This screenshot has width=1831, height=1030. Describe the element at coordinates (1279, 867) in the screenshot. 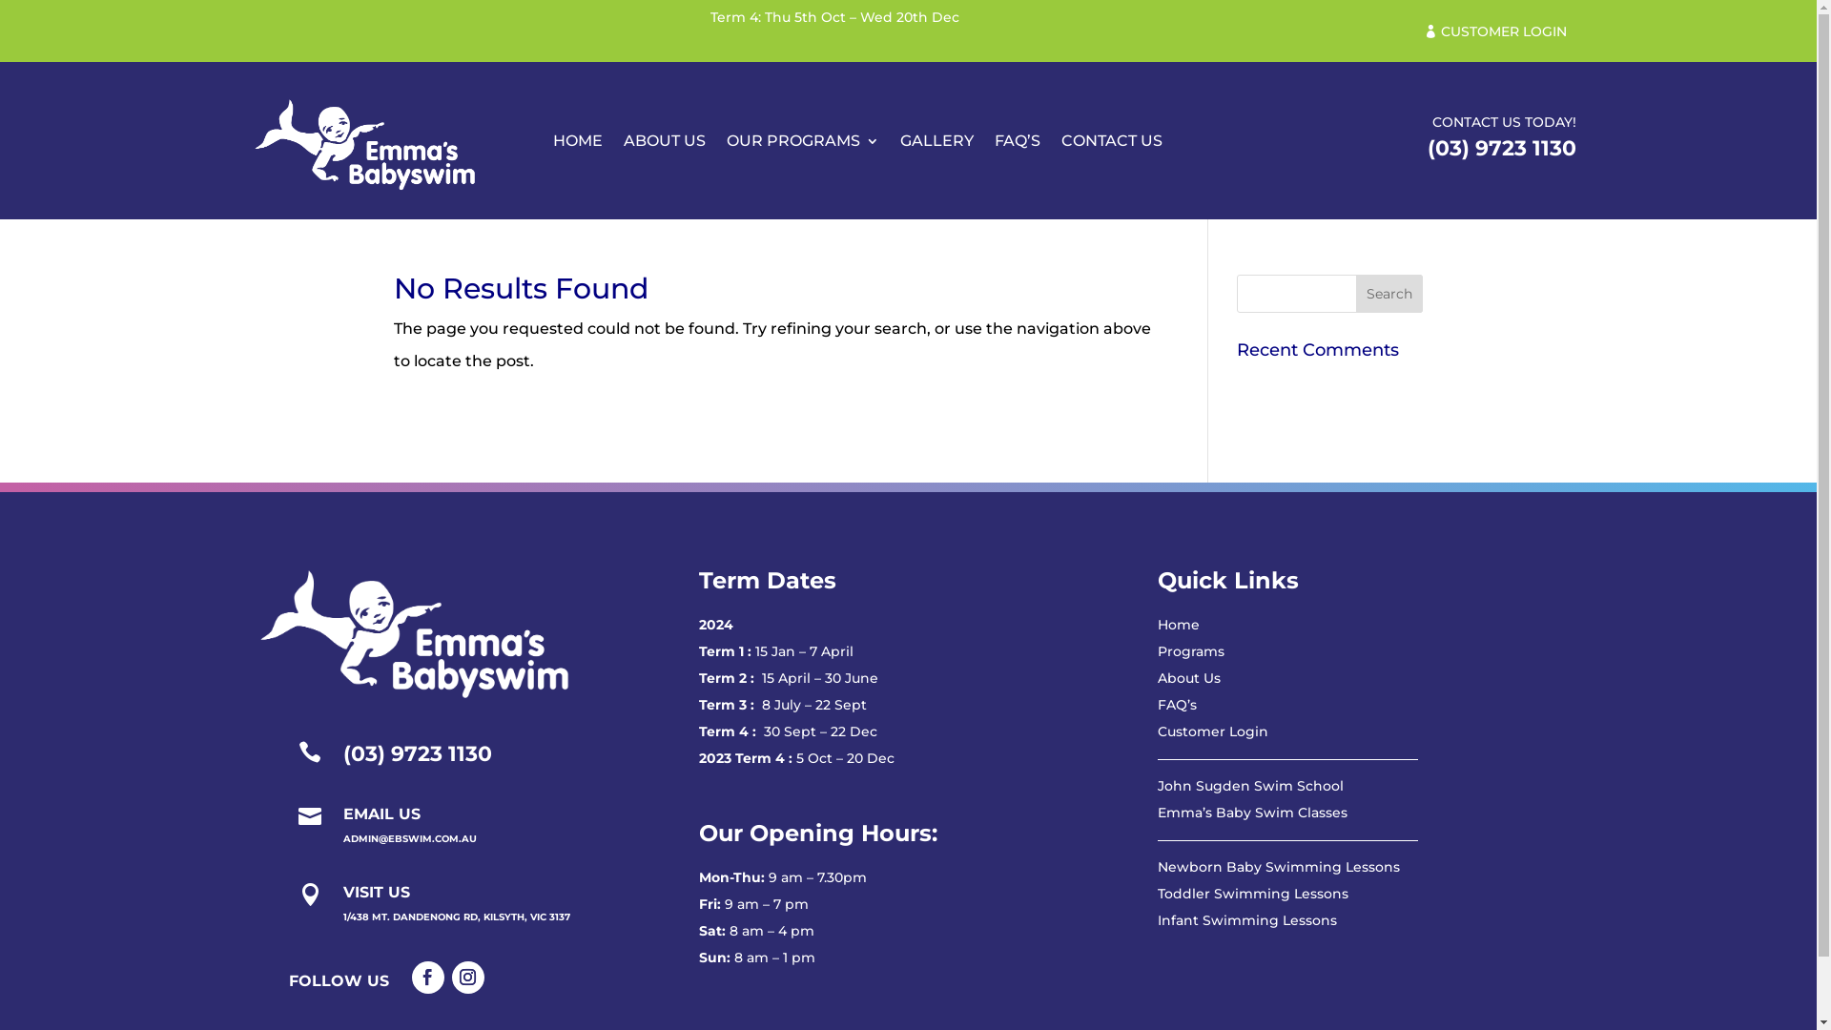

I see `Newborn Baby Swimming Lessons` at that location.